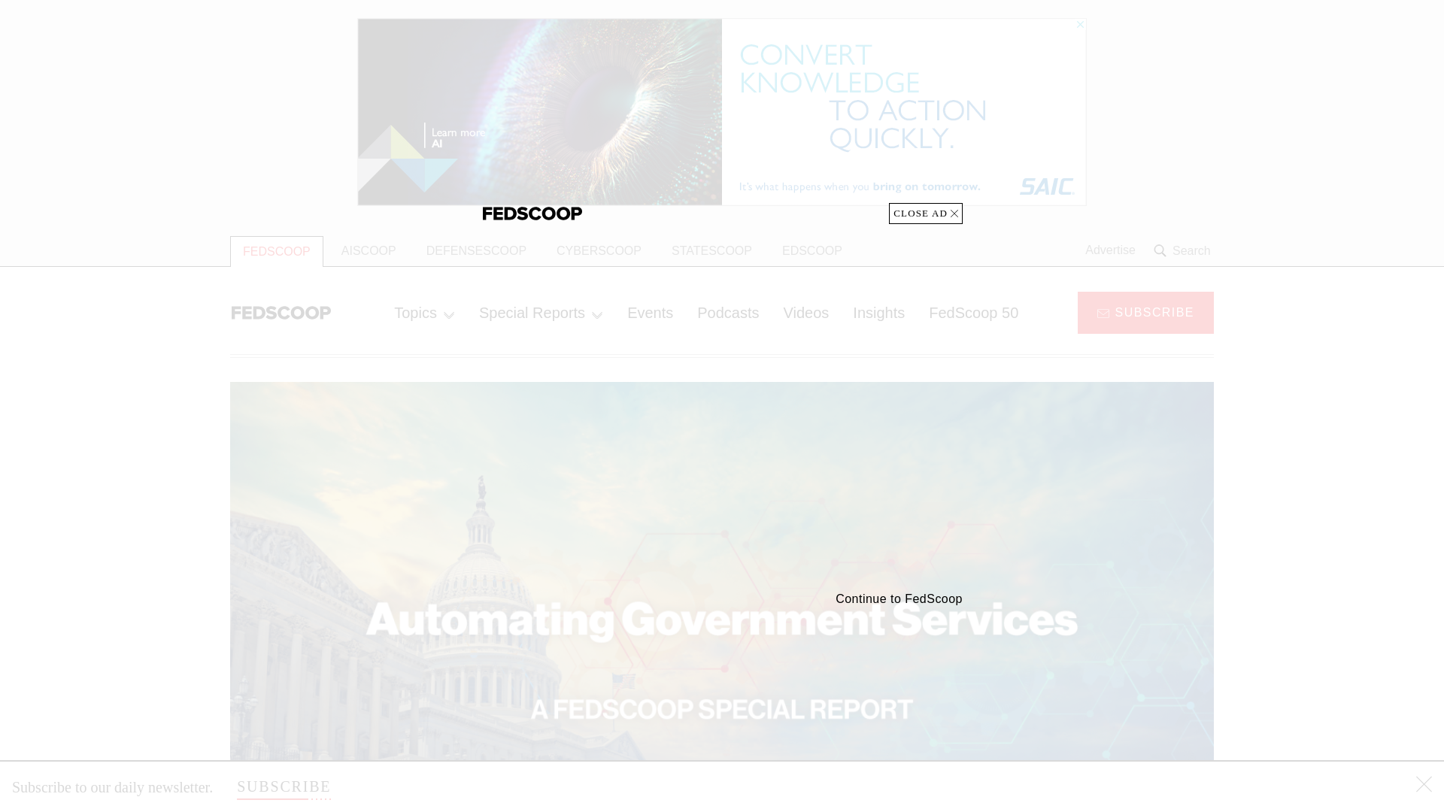  Describe the element at coordinates (806, 312) in the screenshot. I see `Videos` at that location.